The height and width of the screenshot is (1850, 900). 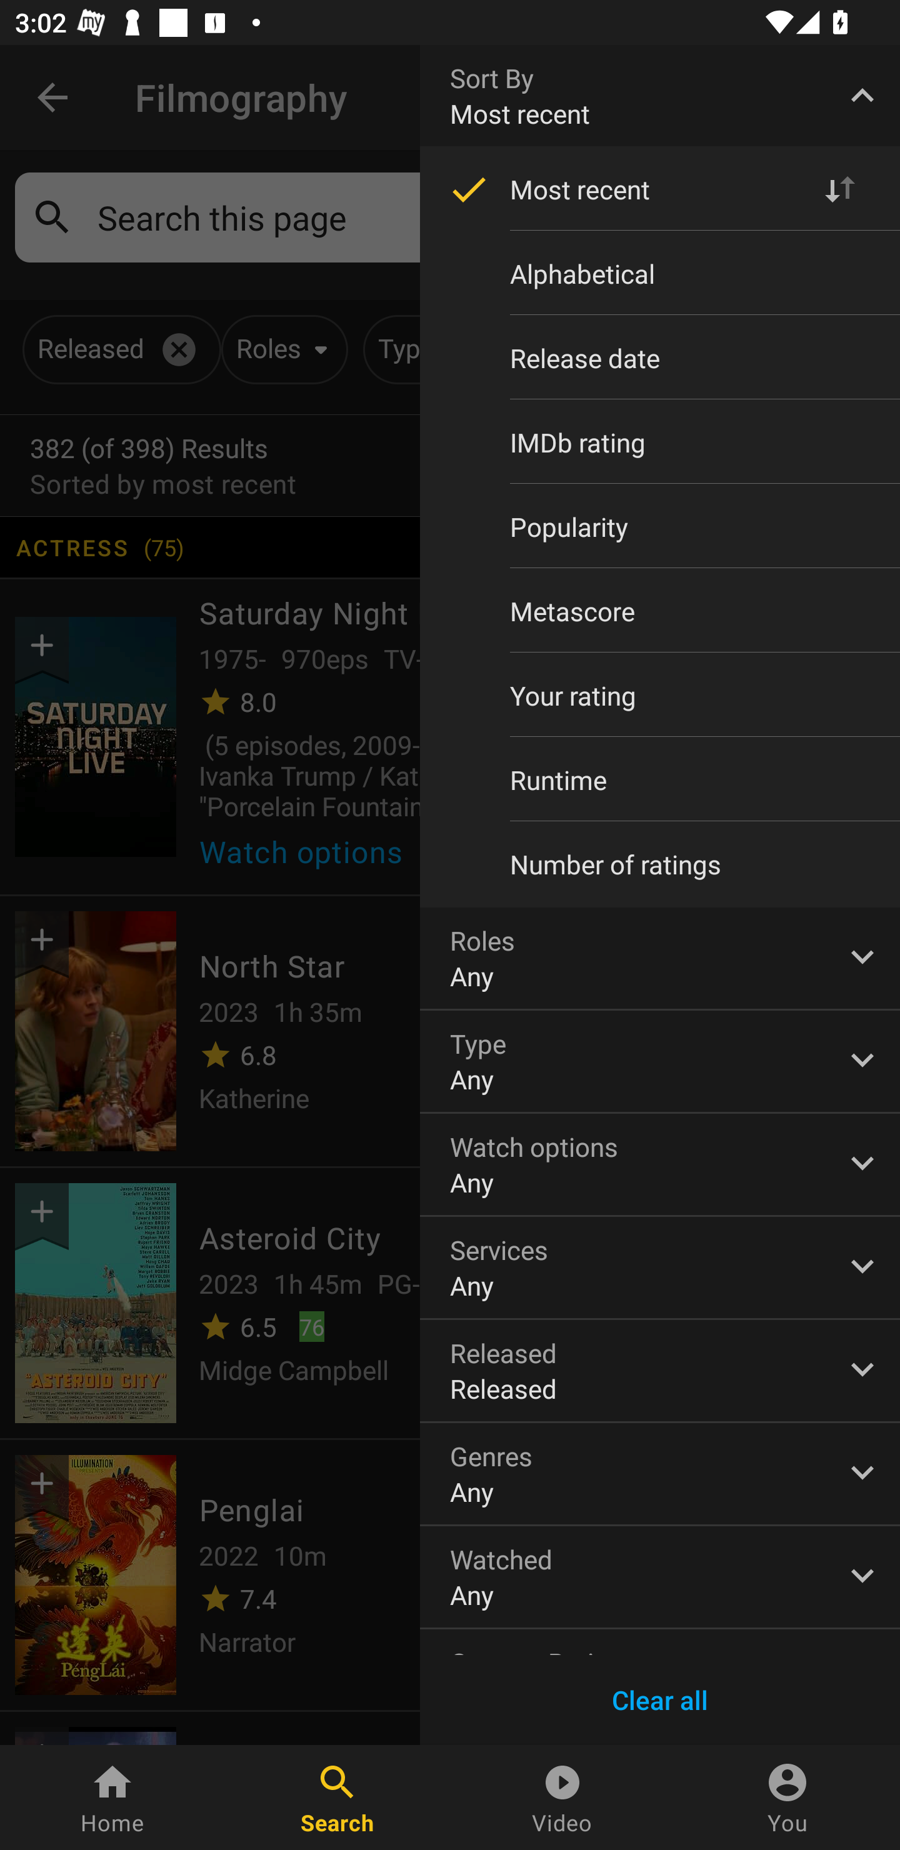 What do you see at coordinates (112, 1797) in the screenshot?
I see `Home` at bounding box center [112, 1797].